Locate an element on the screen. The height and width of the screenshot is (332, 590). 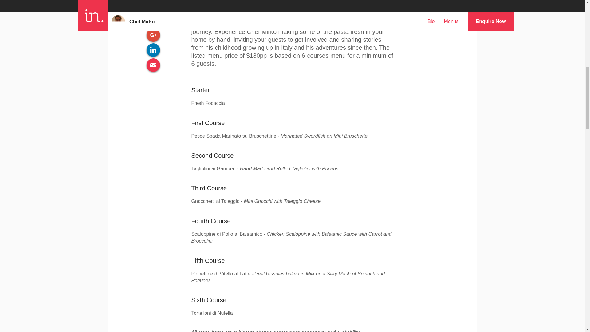
Linked In is located at coordinates (153, 50).